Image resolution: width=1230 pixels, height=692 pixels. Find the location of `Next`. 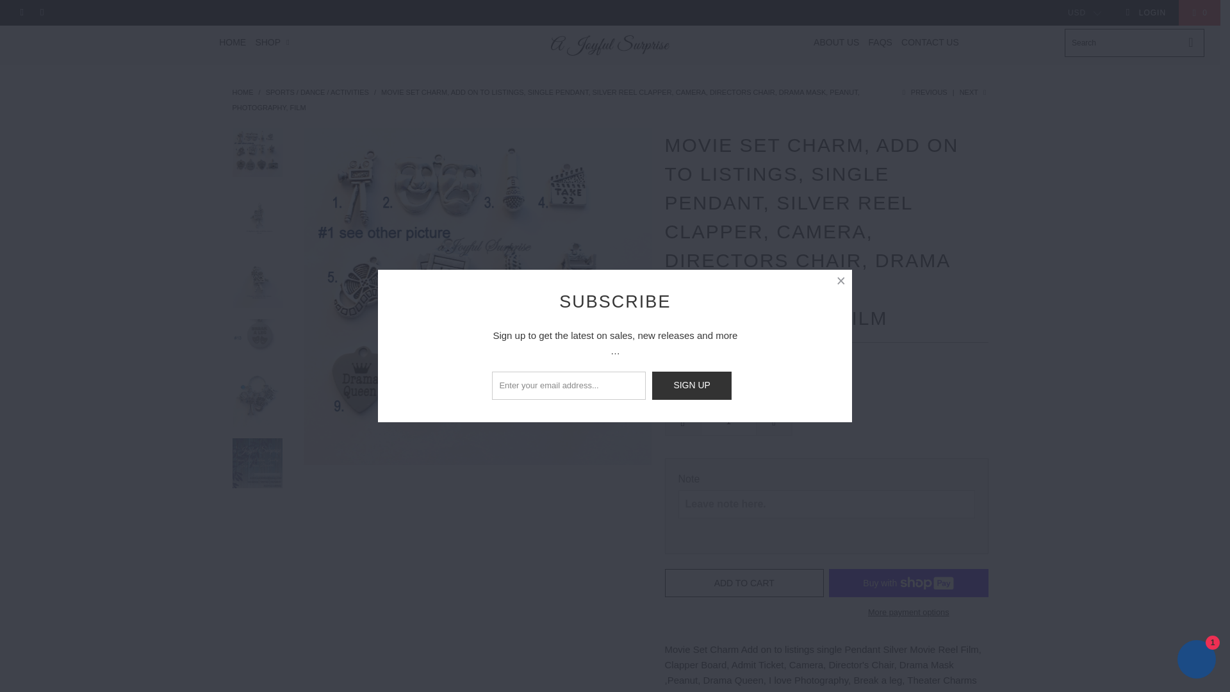

Next is located at coordinates (974, 92).